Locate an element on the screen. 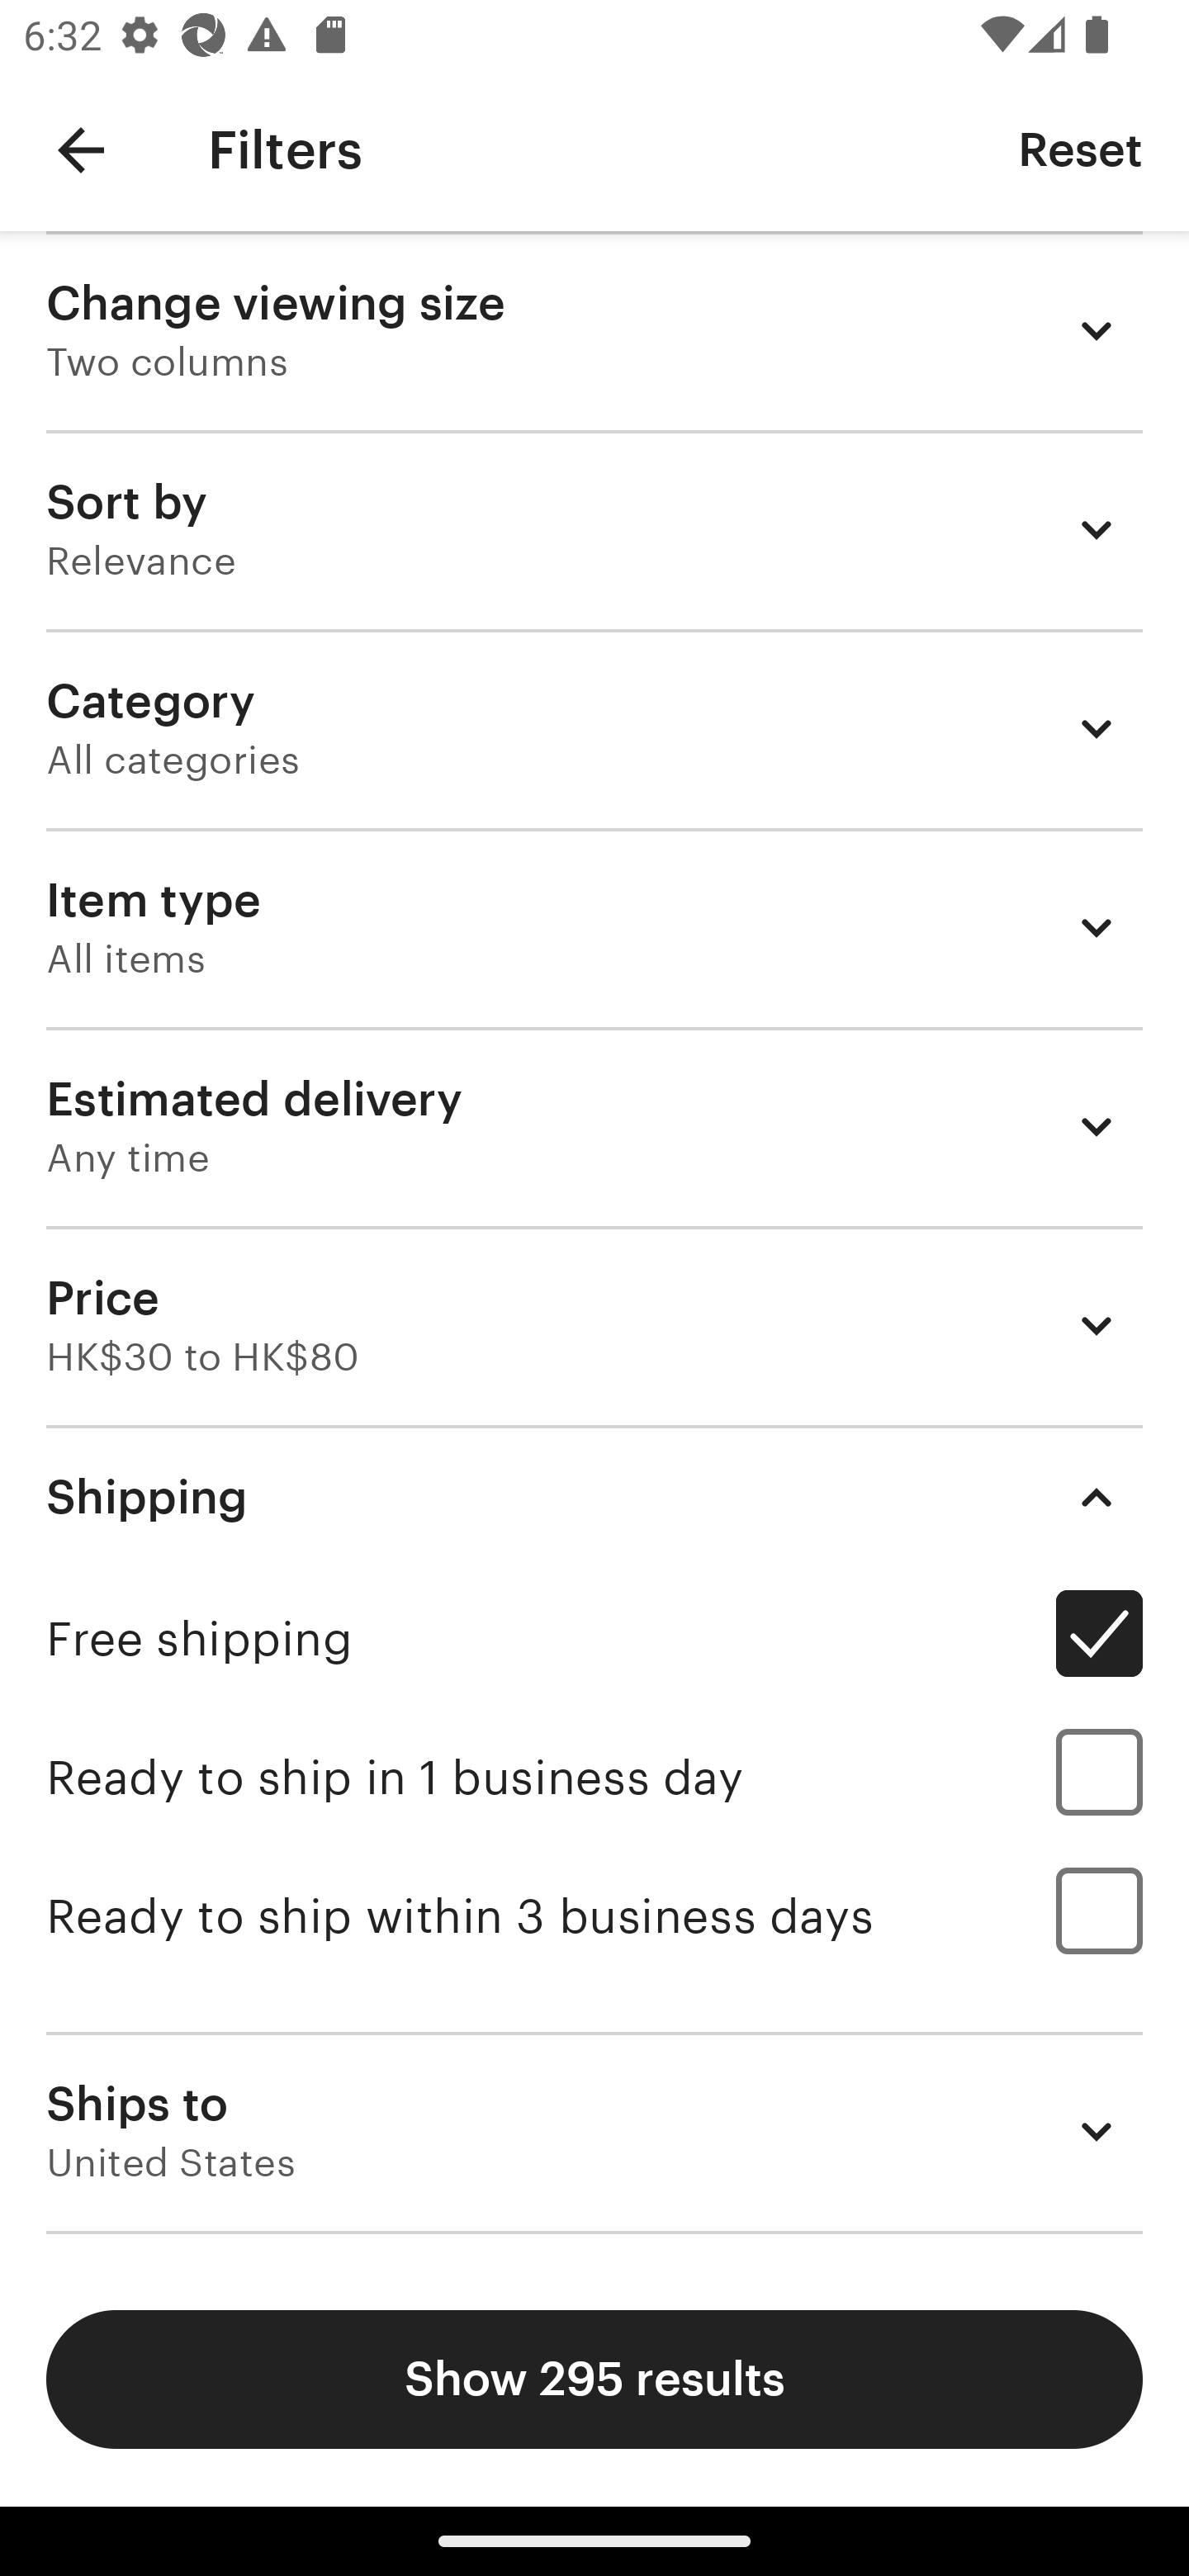 The width and height of the screenshot is (1189, 2576). Item type All items is located at coordinates (594, 926).